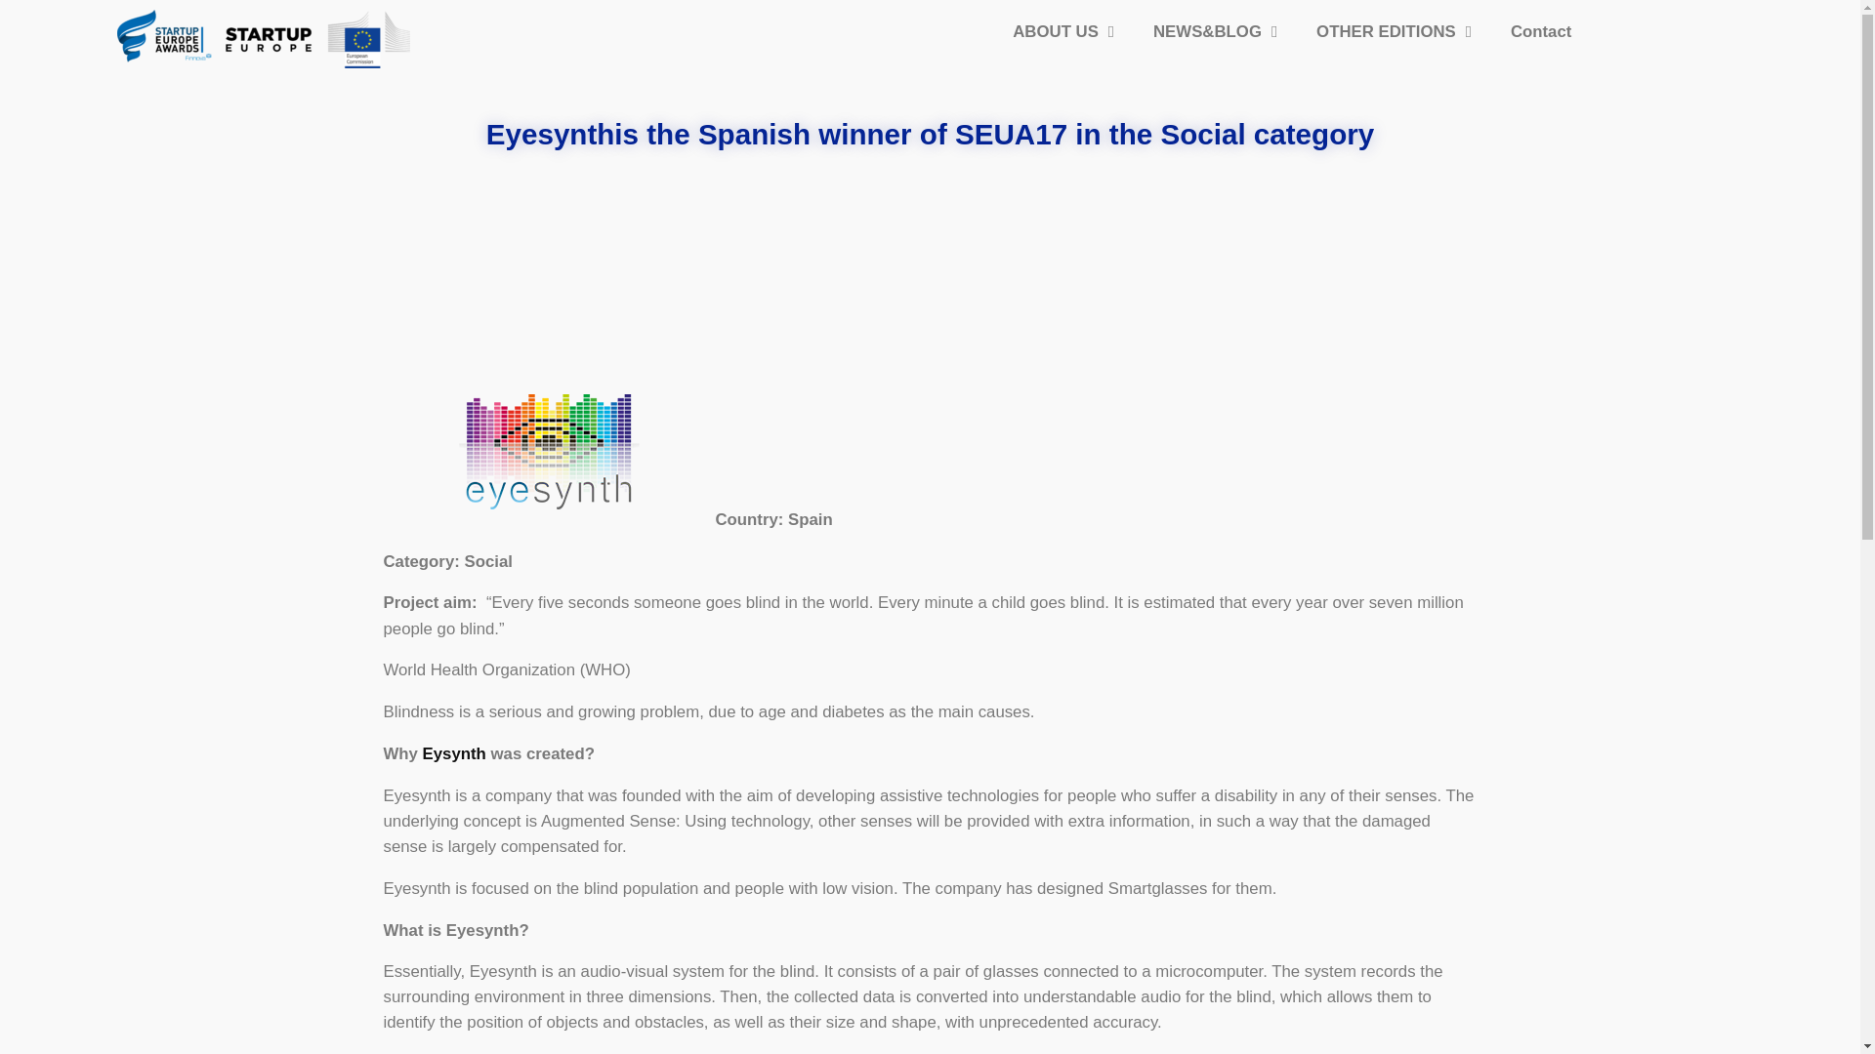 The height and width of the screenshot is (1054, 1875). What do you see at coordinates (1394, 31) in the screenshot?
I see `OTHER EDITIONS` at bounding box center [1394, 31].